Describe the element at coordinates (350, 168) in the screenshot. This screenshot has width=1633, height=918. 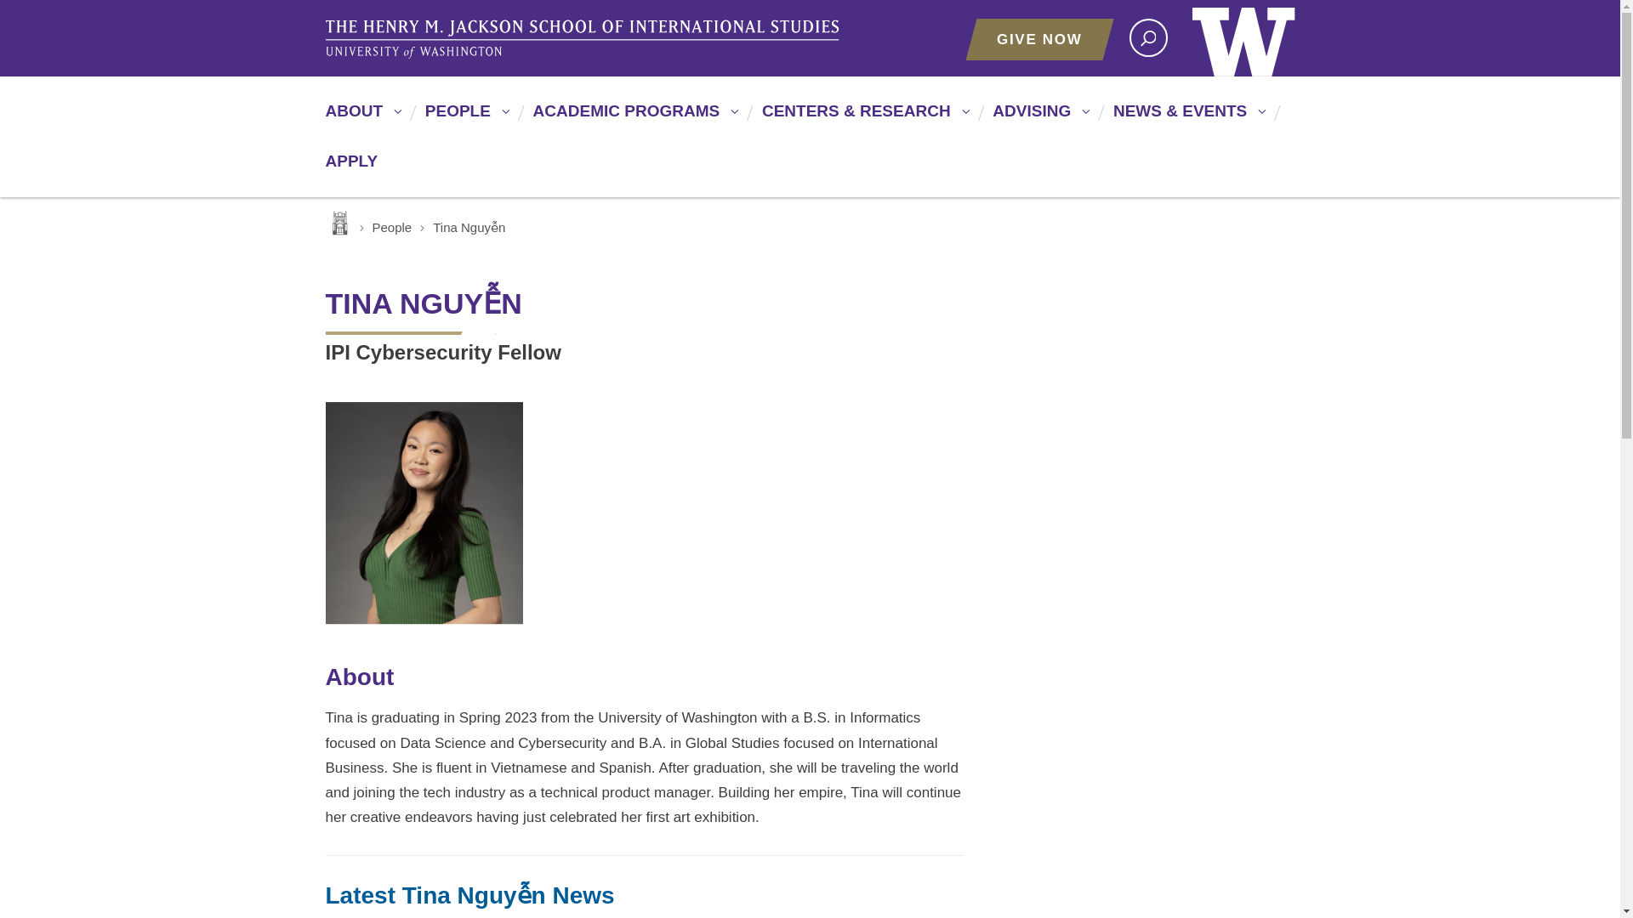
I see `APPLY` at that location.